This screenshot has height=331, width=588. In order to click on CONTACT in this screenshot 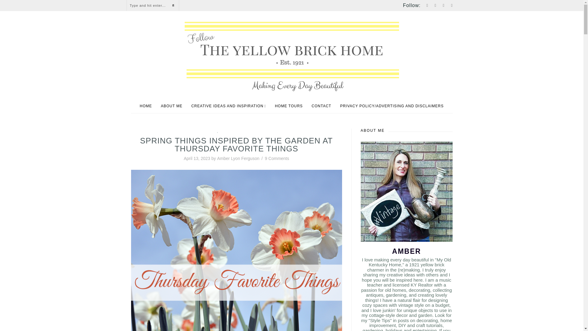, I will do `click(322, 106)`.